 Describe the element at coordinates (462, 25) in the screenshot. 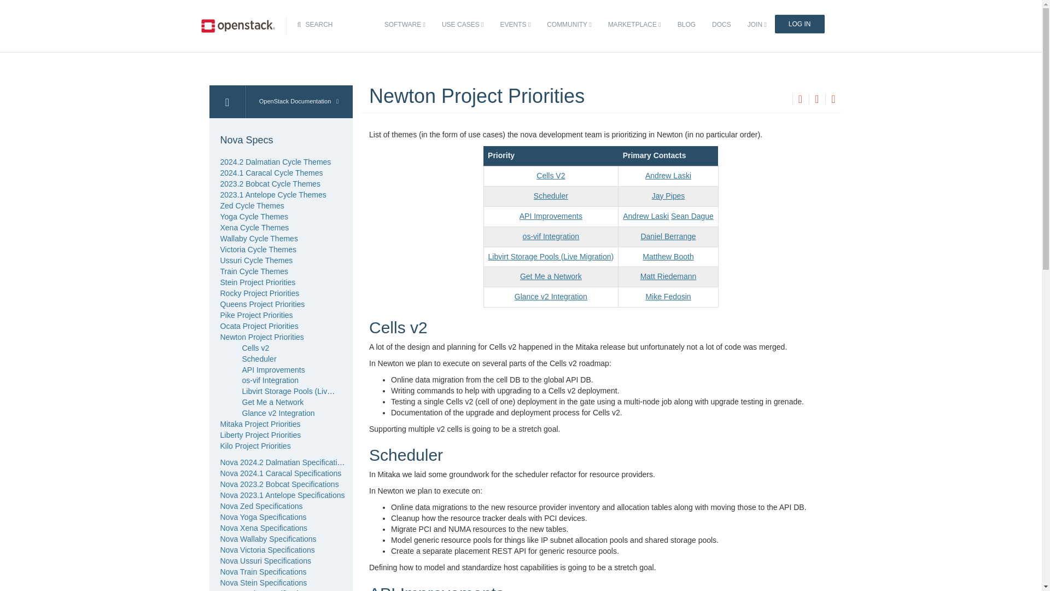

I see `USE CASES` at that location.